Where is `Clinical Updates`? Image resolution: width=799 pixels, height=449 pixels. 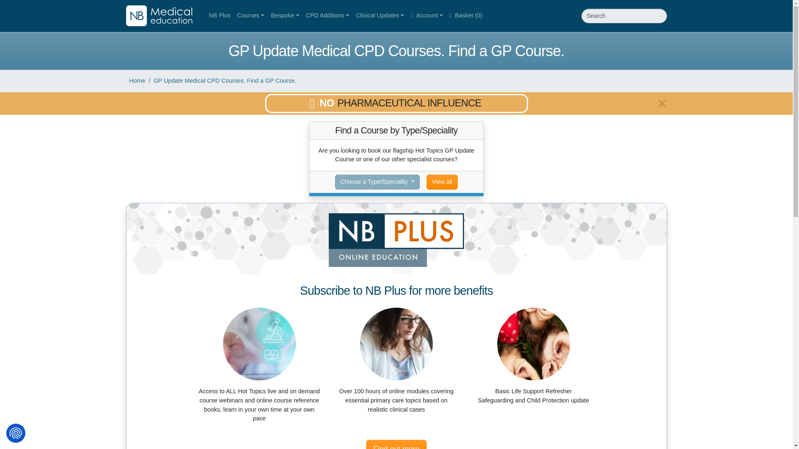 Clinical Updates is located at coordinates (380, 16).